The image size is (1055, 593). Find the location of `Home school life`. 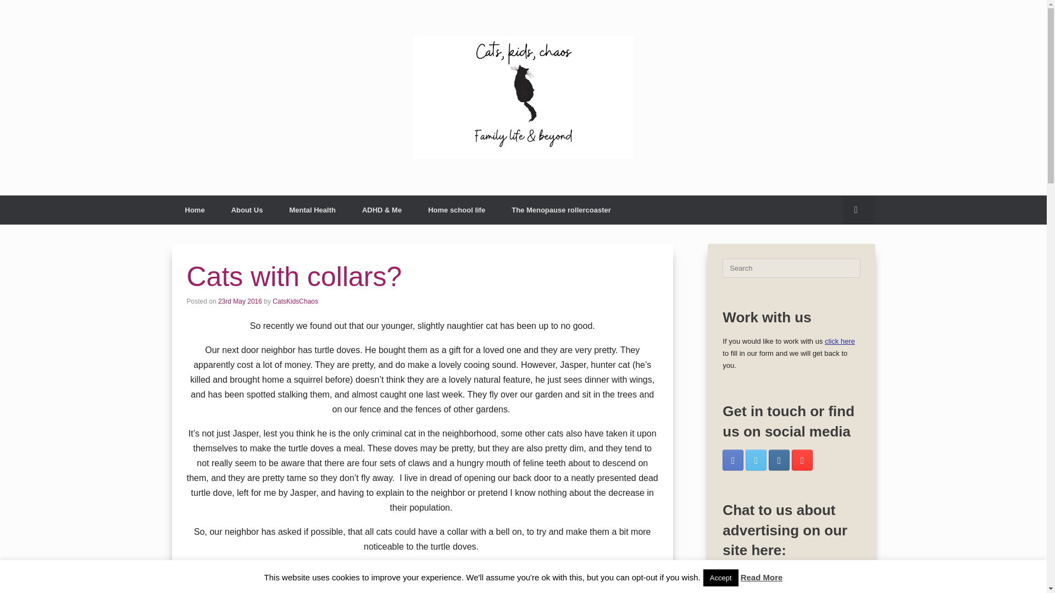

Home school life is located at coordinates (456, 210).